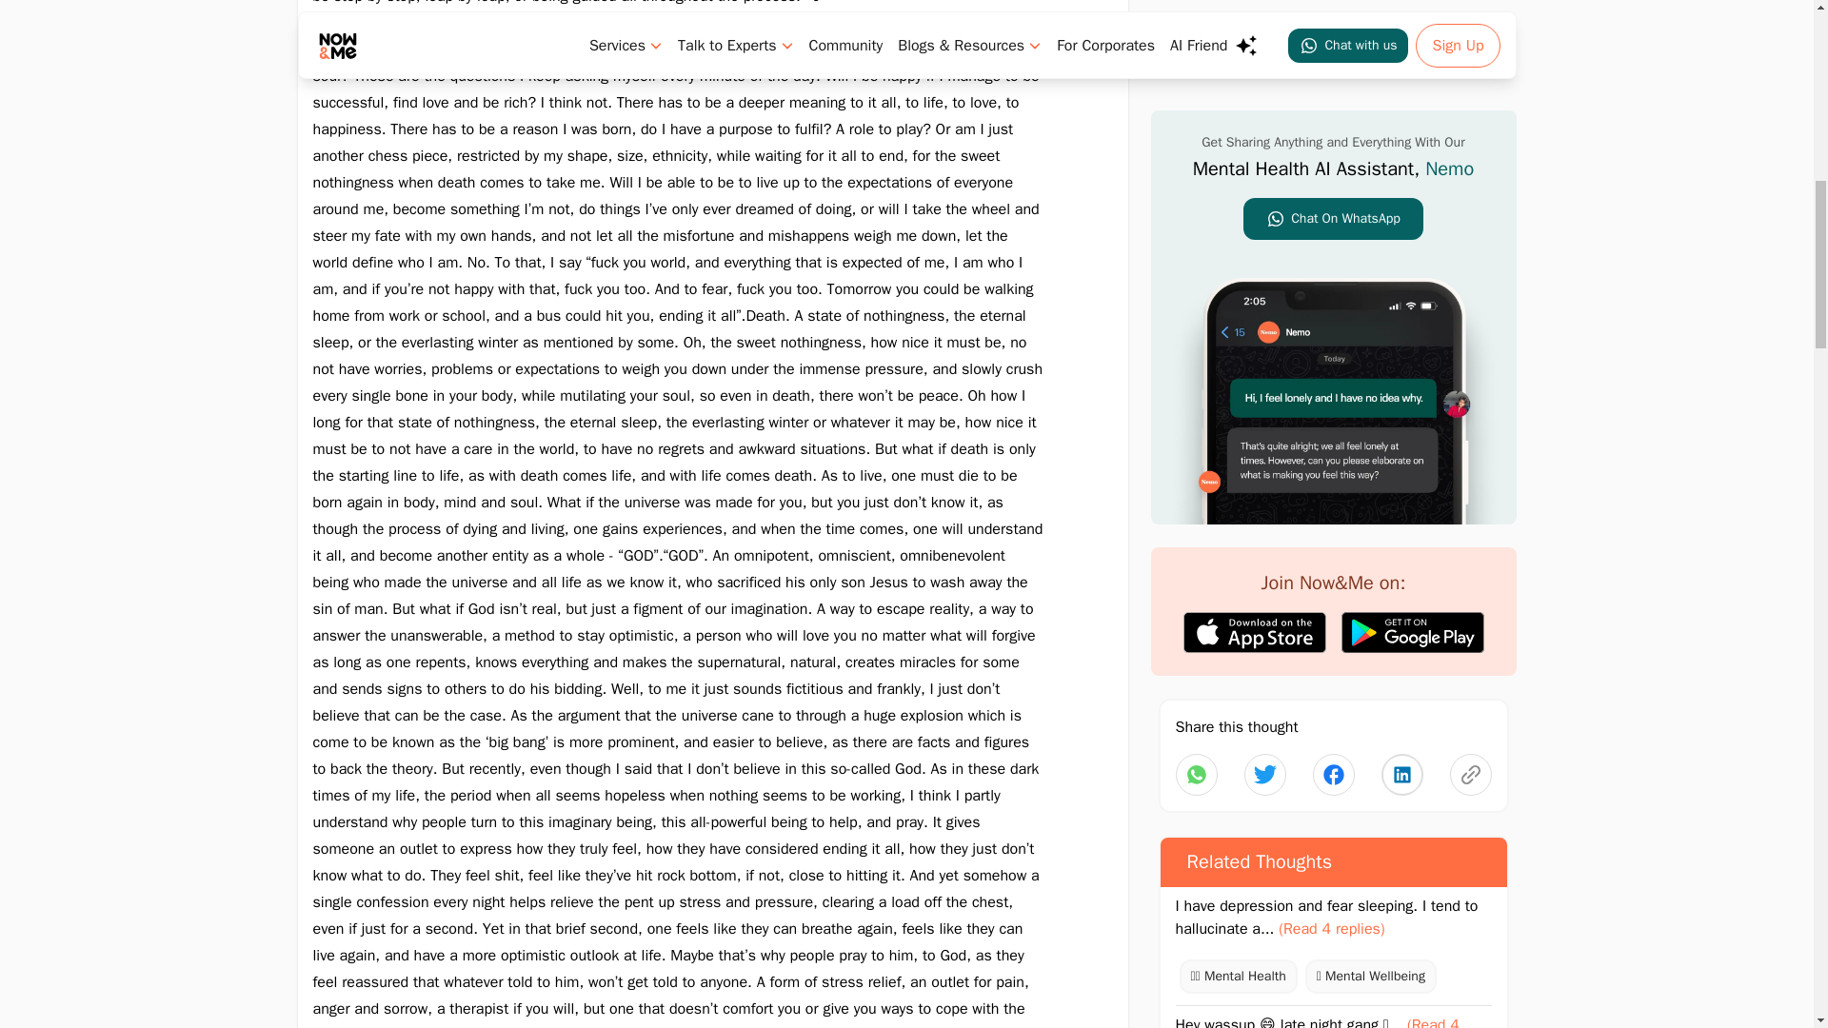 Image resolution: width=1828 pixels, height=1028 pixels. I want to click on Share on Twitter, so click(1333, 327).